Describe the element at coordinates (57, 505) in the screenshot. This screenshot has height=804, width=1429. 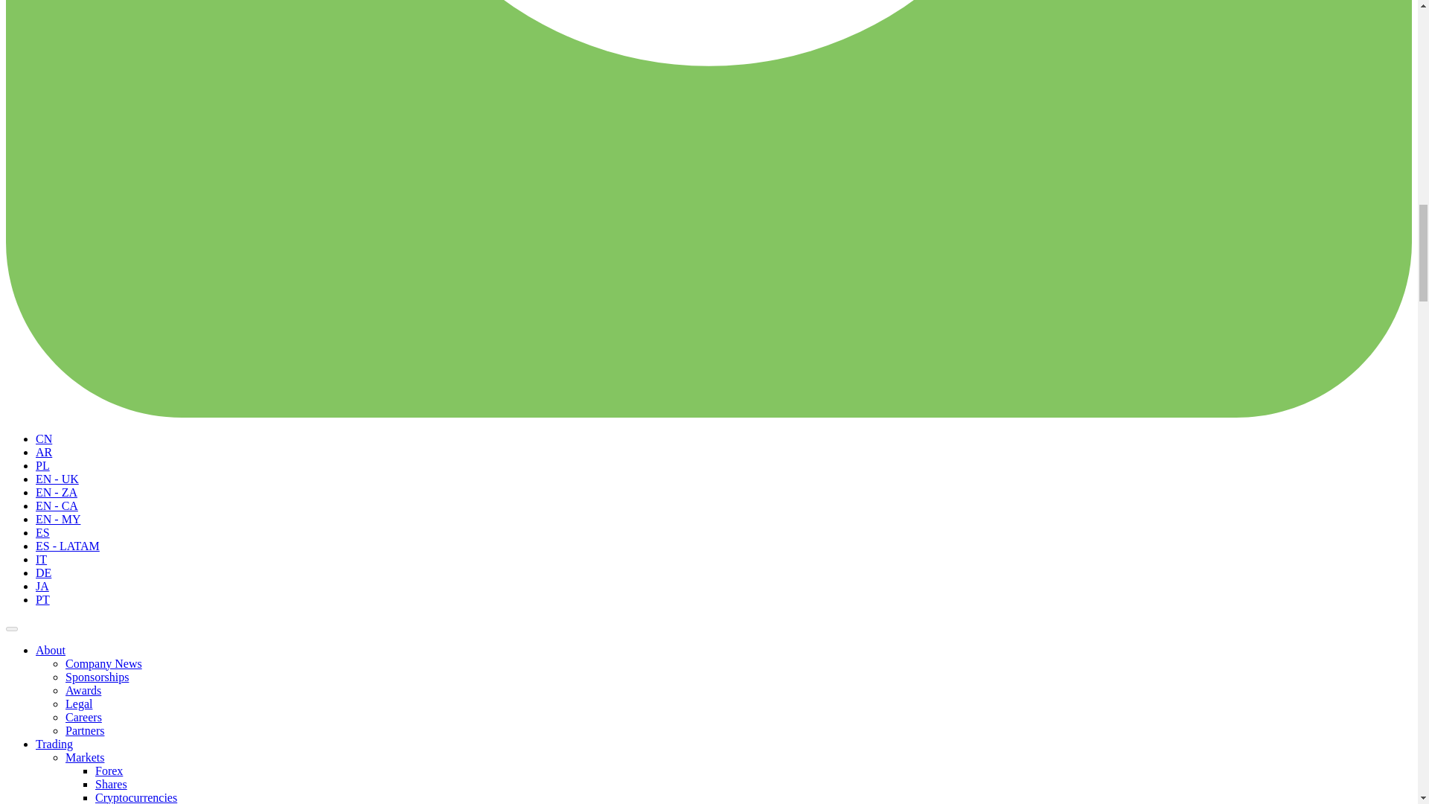
I see `EN - CA` at that location.